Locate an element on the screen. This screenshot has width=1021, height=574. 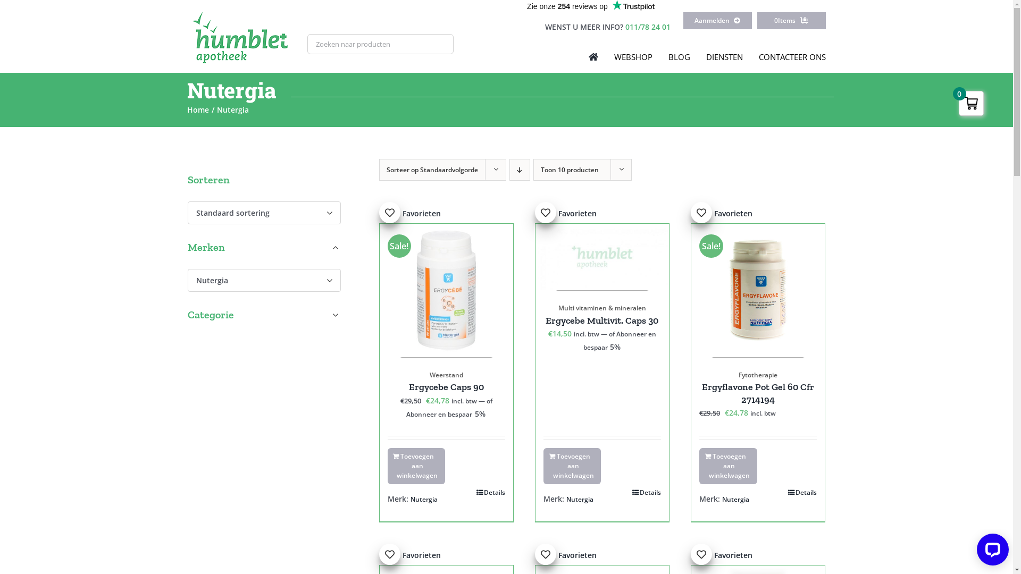
0Items is located at coordinates (791, 21).